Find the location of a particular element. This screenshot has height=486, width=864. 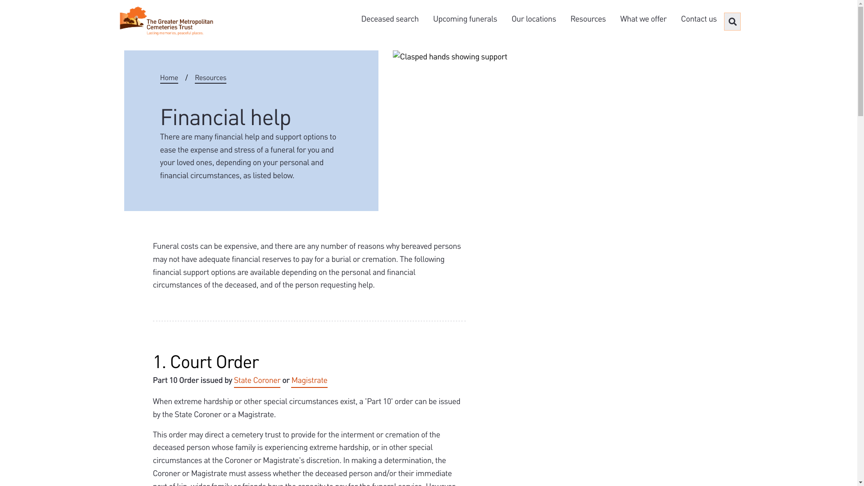

State Coroner is located at coordinates (257, 381).